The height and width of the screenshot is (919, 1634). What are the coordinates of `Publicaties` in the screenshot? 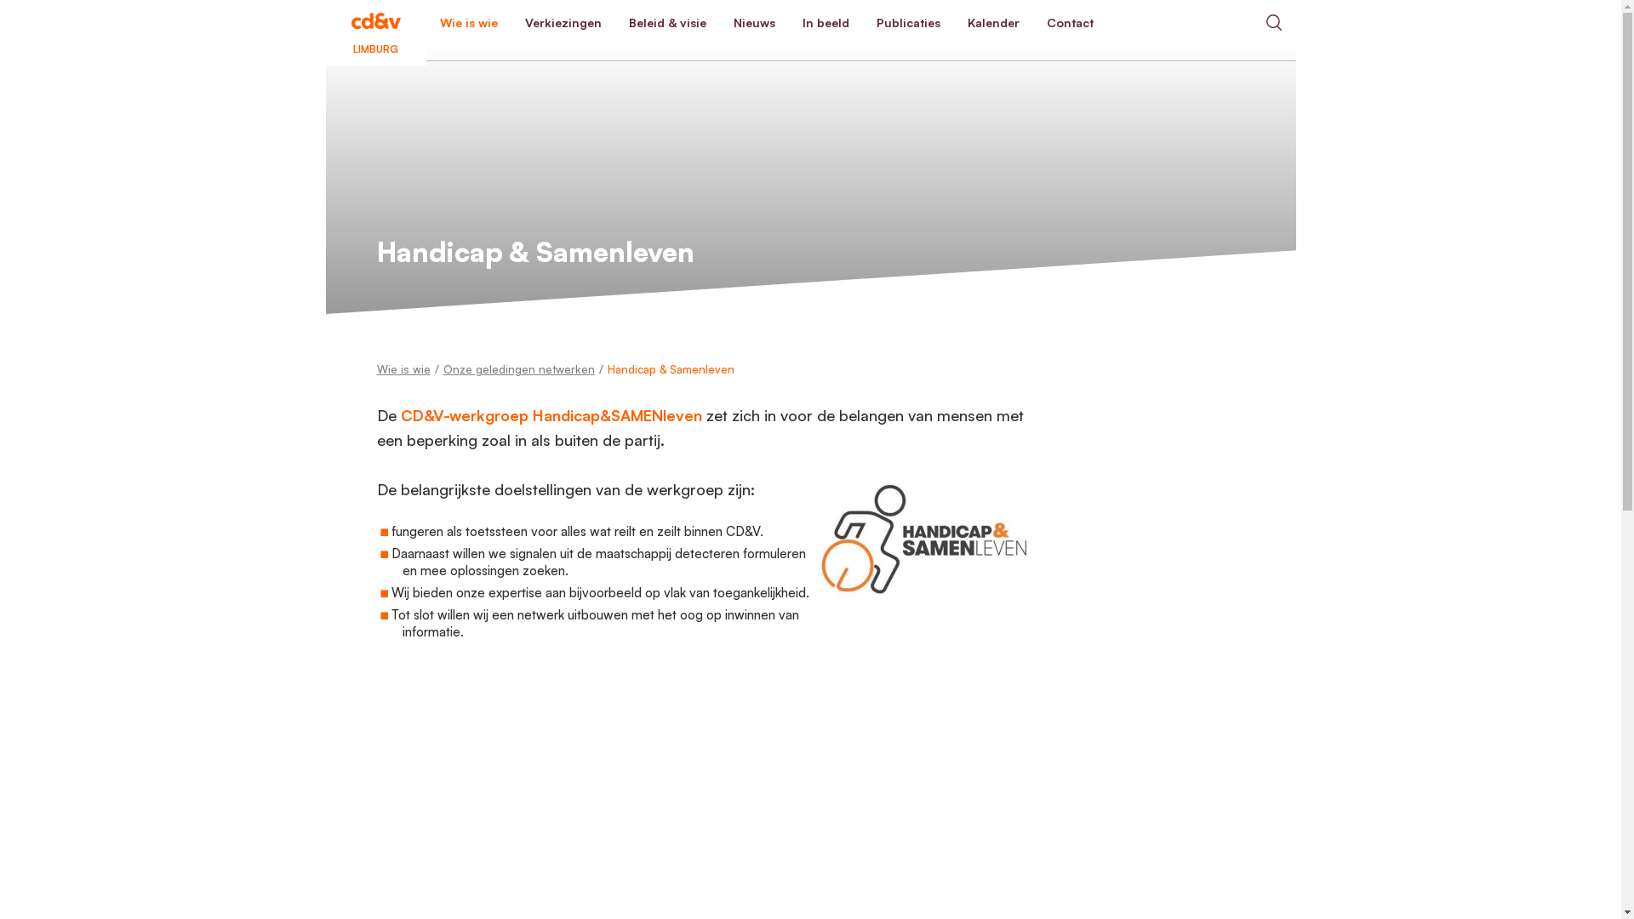 It's located at (908, 23).